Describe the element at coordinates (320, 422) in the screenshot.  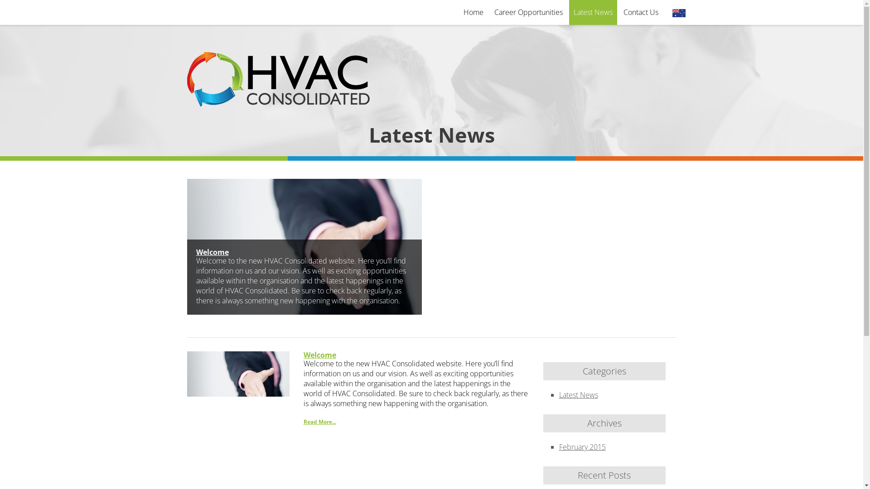
I see `Read More...` at that location.